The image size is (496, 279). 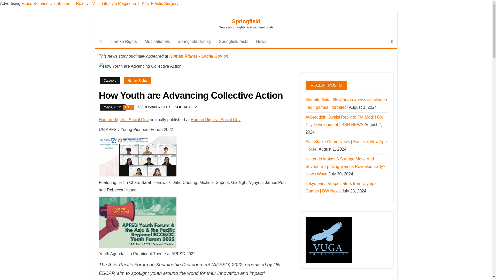 What do you see at coordinates (137, 81) in the screenshot?
I see `Human Rights` at bounding box center [137, 81].